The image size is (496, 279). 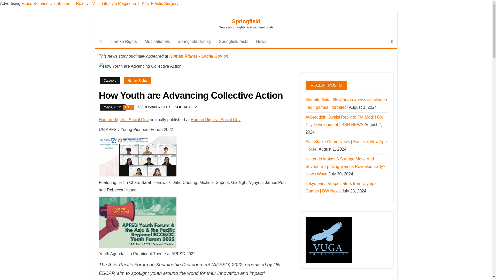 What do you see at coordinates (137, 81) in the screenshot?
I see `Human Rights` at bounding box center [137, 81].